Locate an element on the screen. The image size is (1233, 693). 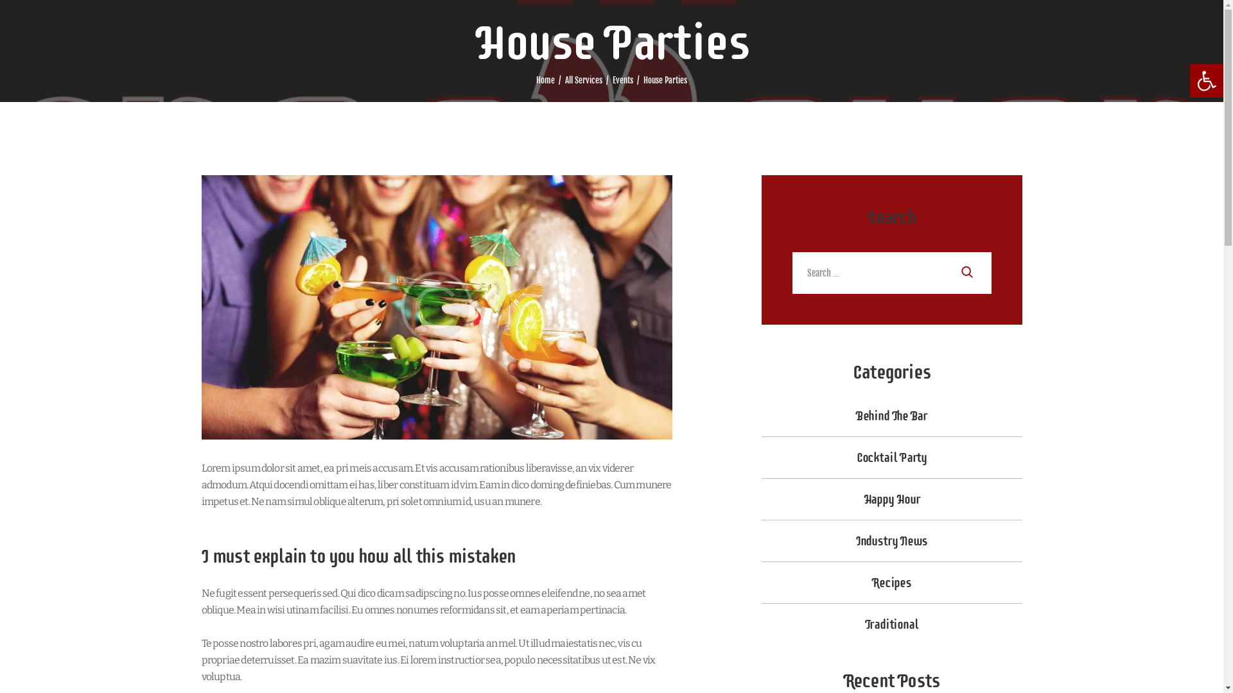
Cocktail Party is located at coordinates (892, 458).